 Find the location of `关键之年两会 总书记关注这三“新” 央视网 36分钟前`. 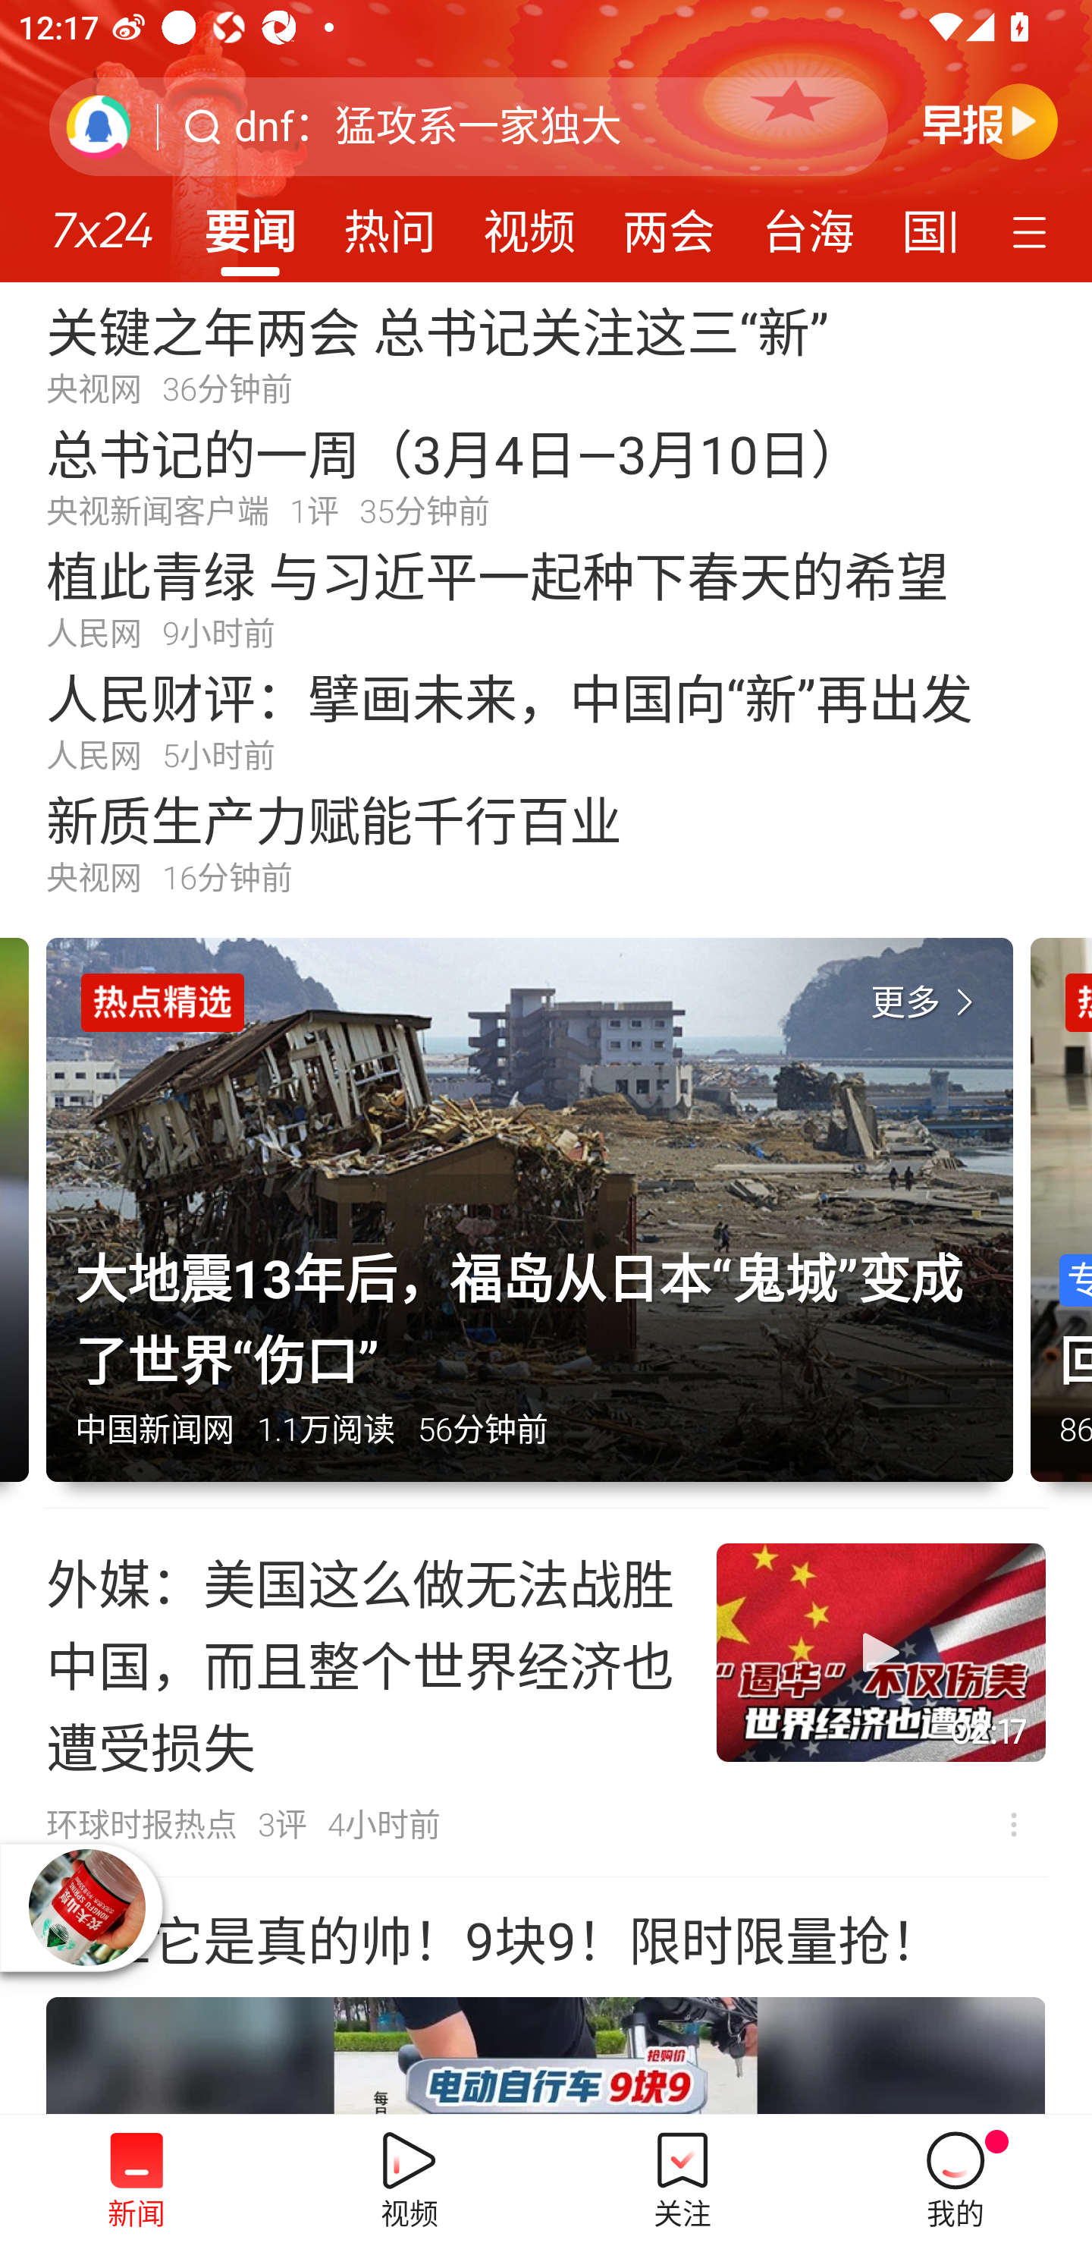

关键之年两会 总书记关注这三“新” 央视网 36分钟前 is located at coordinates (546, 352).